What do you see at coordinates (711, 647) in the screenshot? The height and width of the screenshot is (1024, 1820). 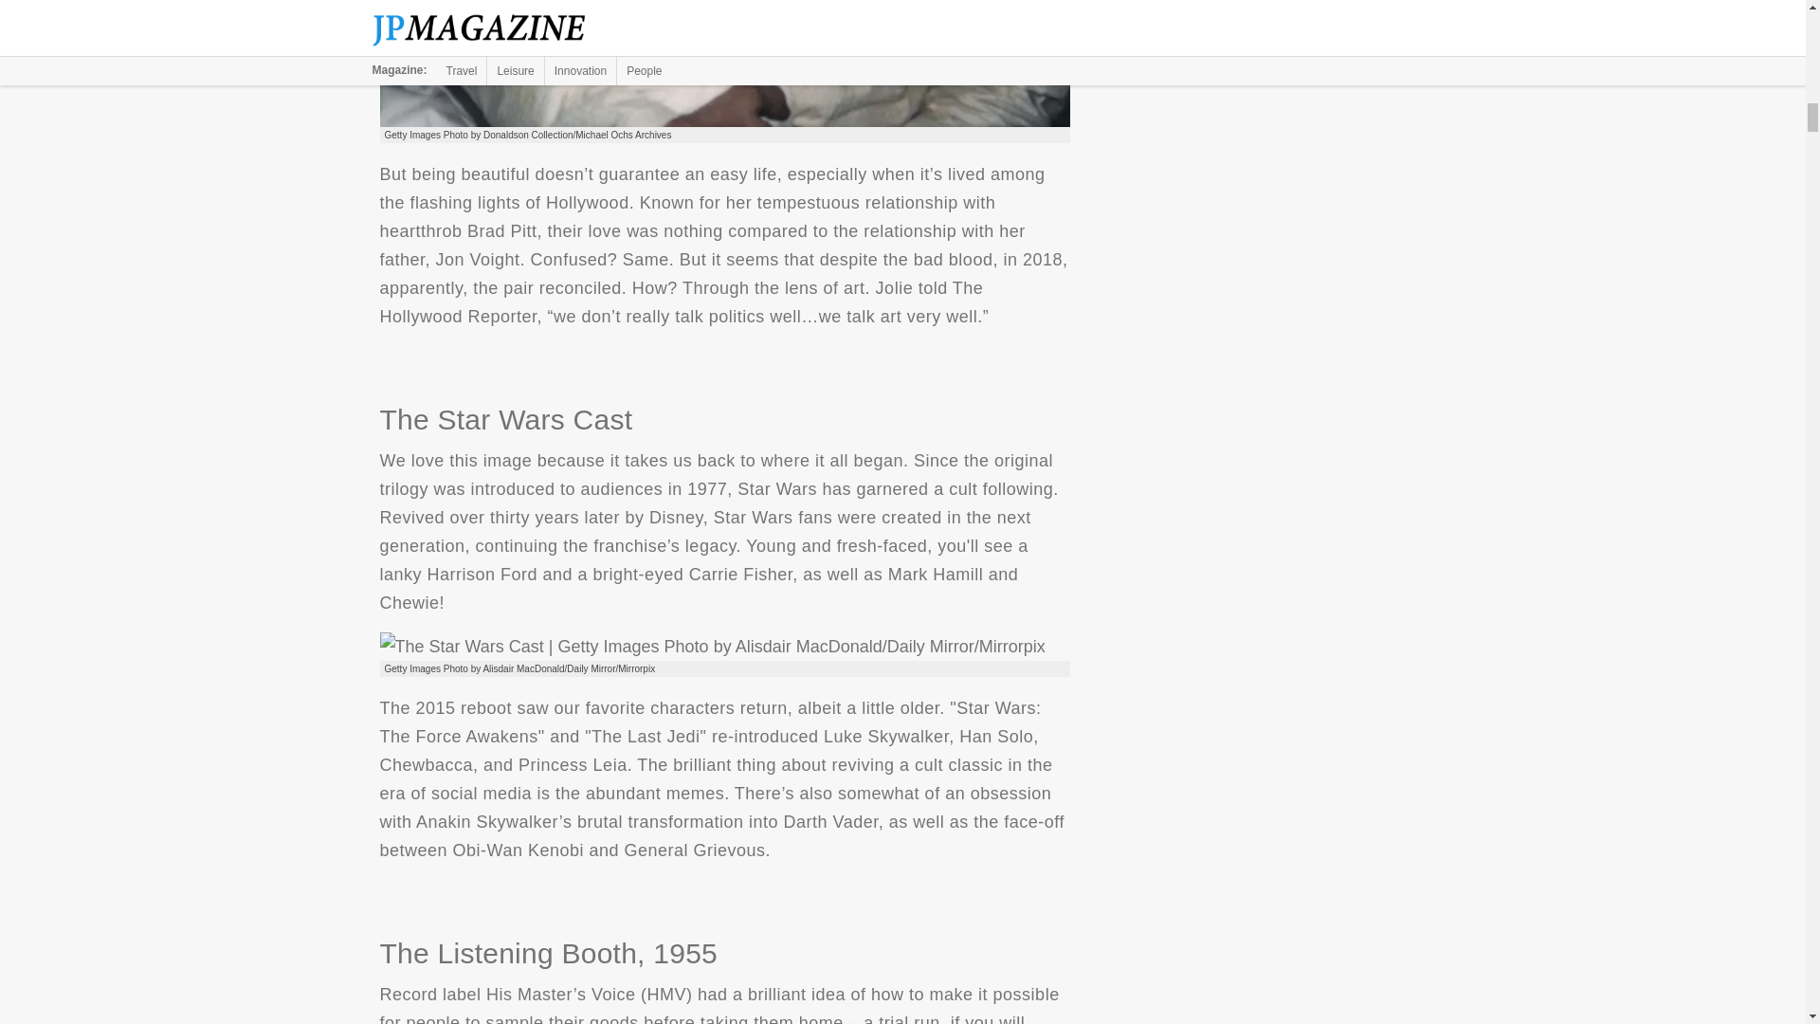 I see `The Star Wars Cast` at bounding box center [711, 647].